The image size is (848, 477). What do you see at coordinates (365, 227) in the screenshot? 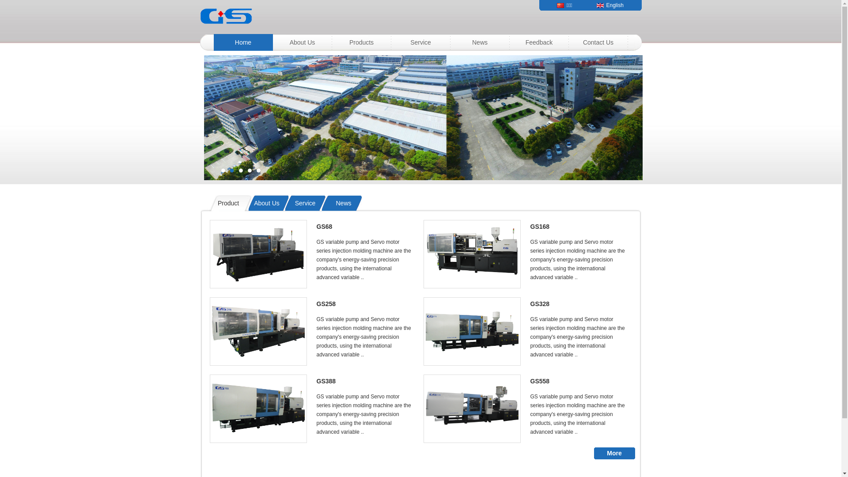
I see `GS68` at bounding box center [365, 227].